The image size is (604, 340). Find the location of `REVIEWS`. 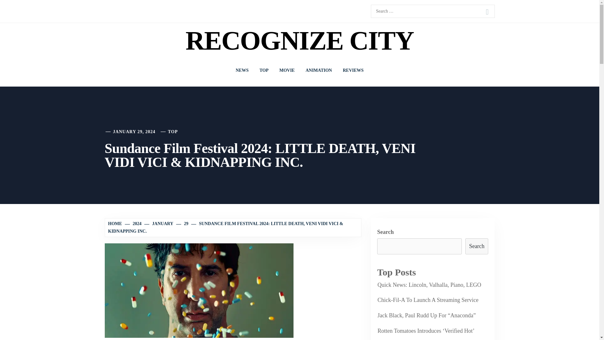

REVIEWS is located at coordinates (353, 71).